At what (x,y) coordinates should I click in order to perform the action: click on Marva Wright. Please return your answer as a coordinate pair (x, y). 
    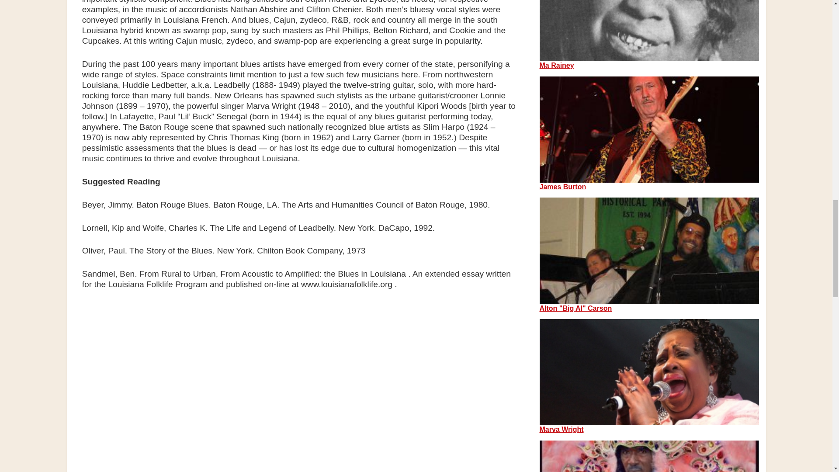
    Looking at the image, I should click on (561, 429).